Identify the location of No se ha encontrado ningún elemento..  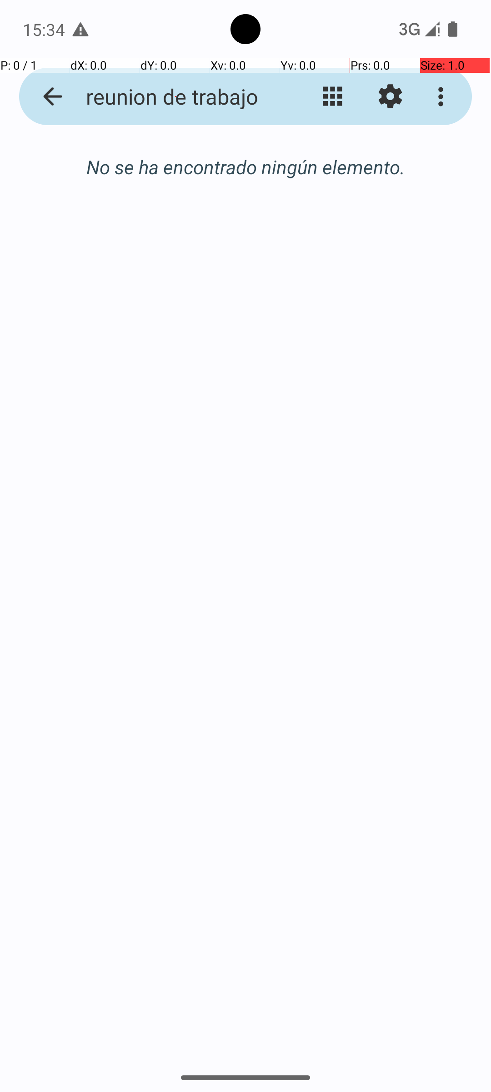
(245, 167).